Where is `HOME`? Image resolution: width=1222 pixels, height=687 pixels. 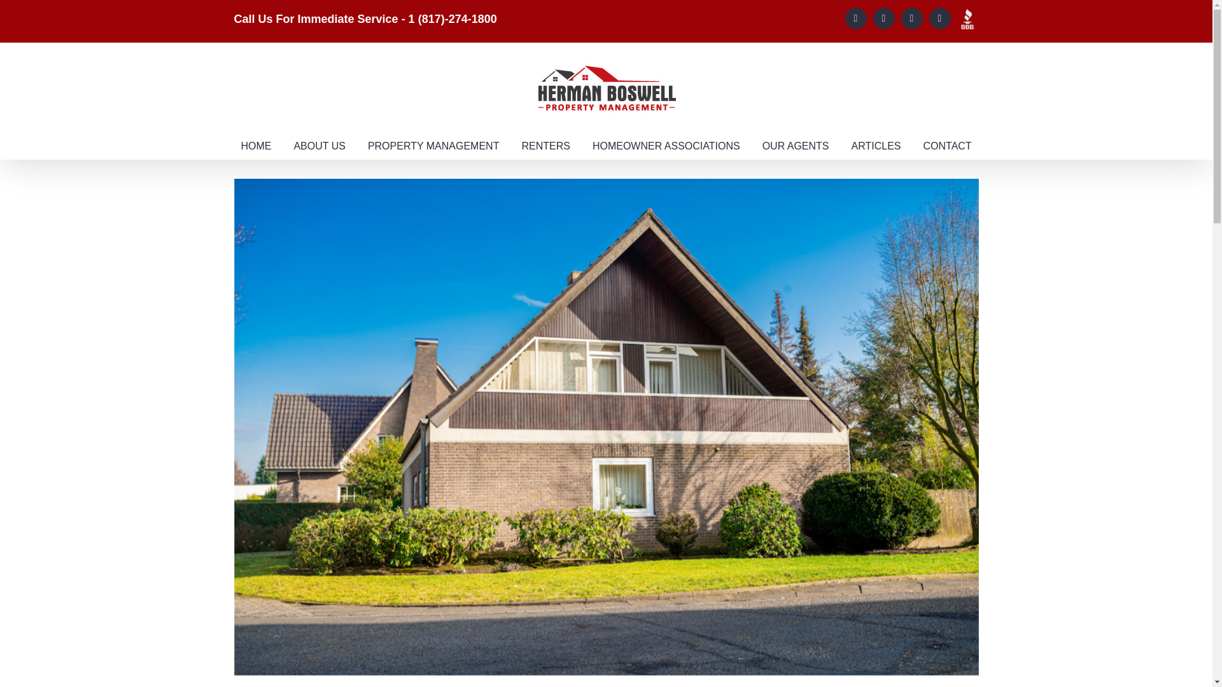 HOME is located at coordinates (256, 146).